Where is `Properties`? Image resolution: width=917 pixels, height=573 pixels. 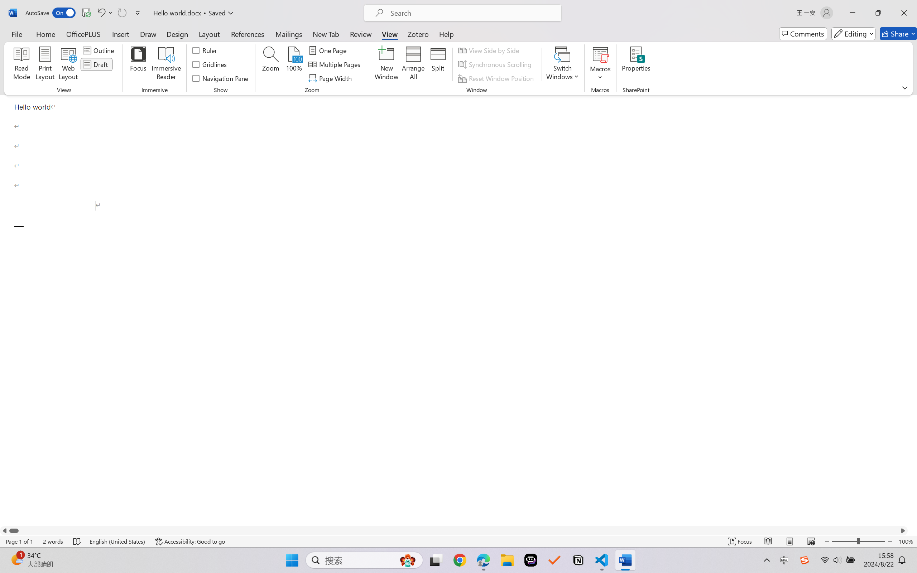
Properties is located at coordinates (636, 64).